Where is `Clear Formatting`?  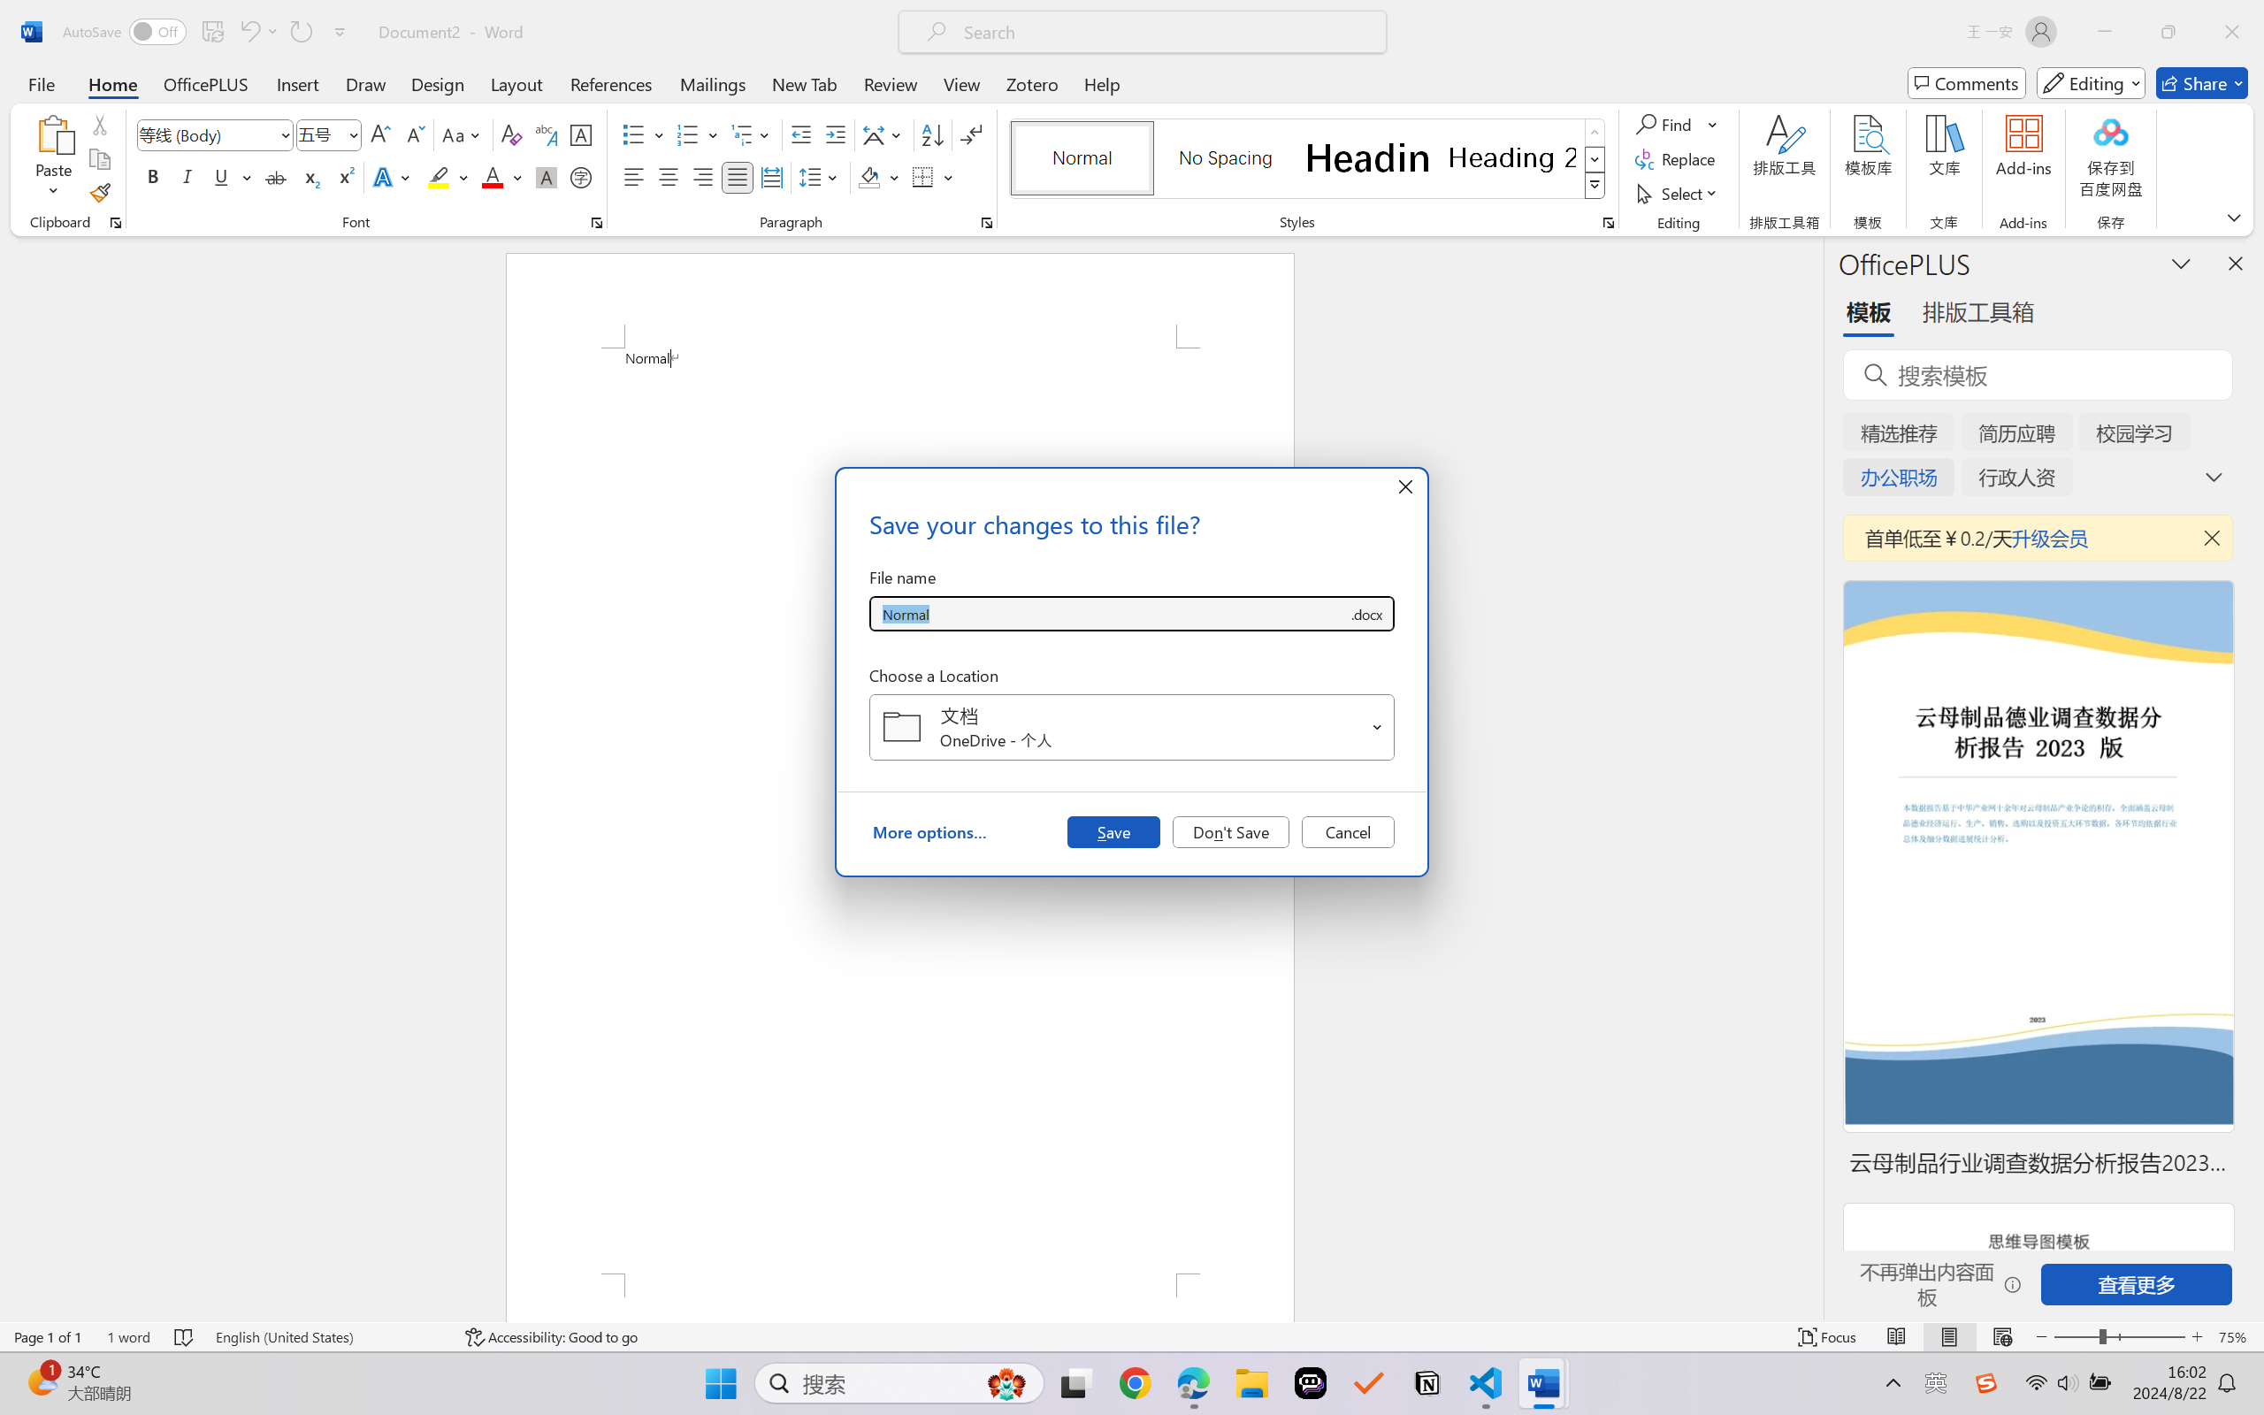
Clear Formatting is located at coordinates (511, 134).